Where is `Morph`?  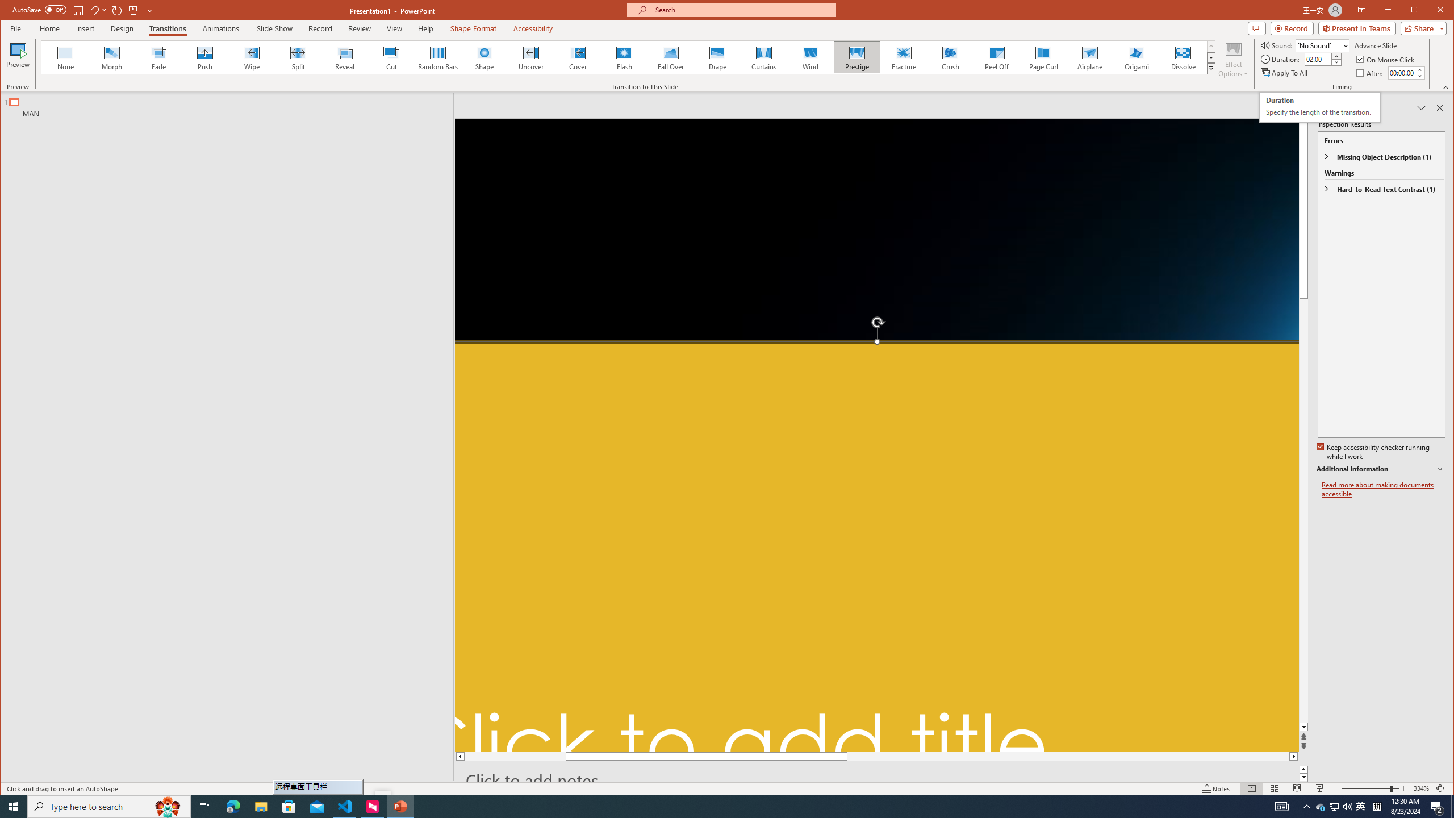 Morph is located at coordinates (112, 57).